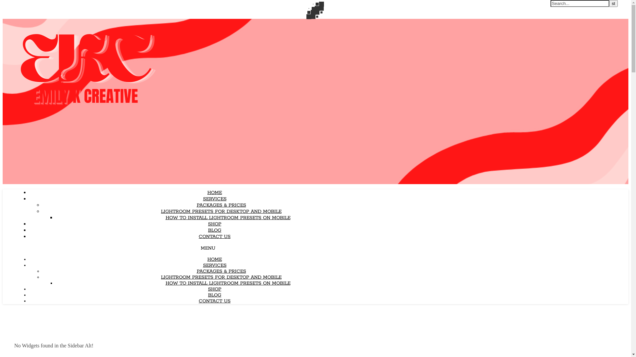 This screenshot has height=357, width=636. What do you see at coordinates (215, 289) in the screenshot?
I see `SHOP` at bounding box center [215, 289].